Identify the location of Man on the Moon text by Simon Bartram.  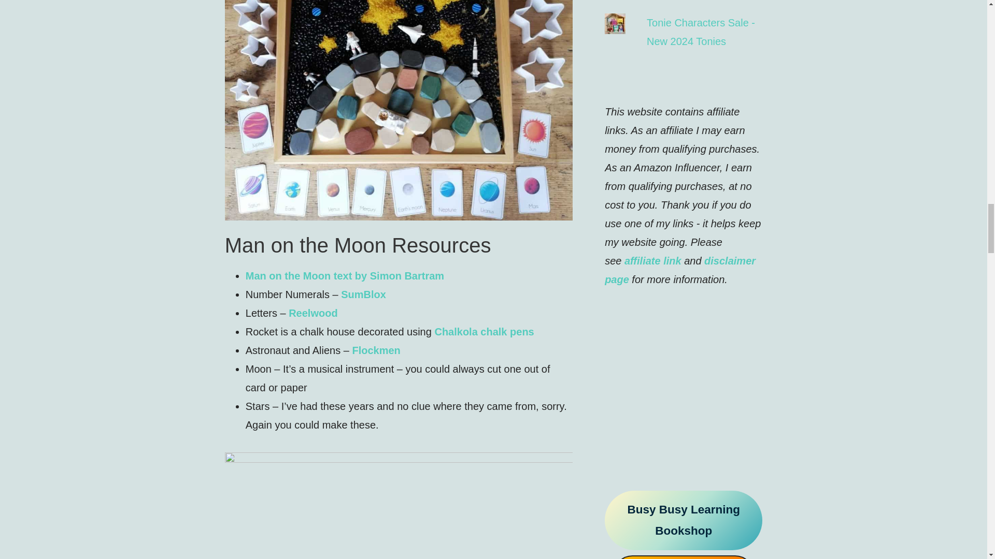
(345, 275).